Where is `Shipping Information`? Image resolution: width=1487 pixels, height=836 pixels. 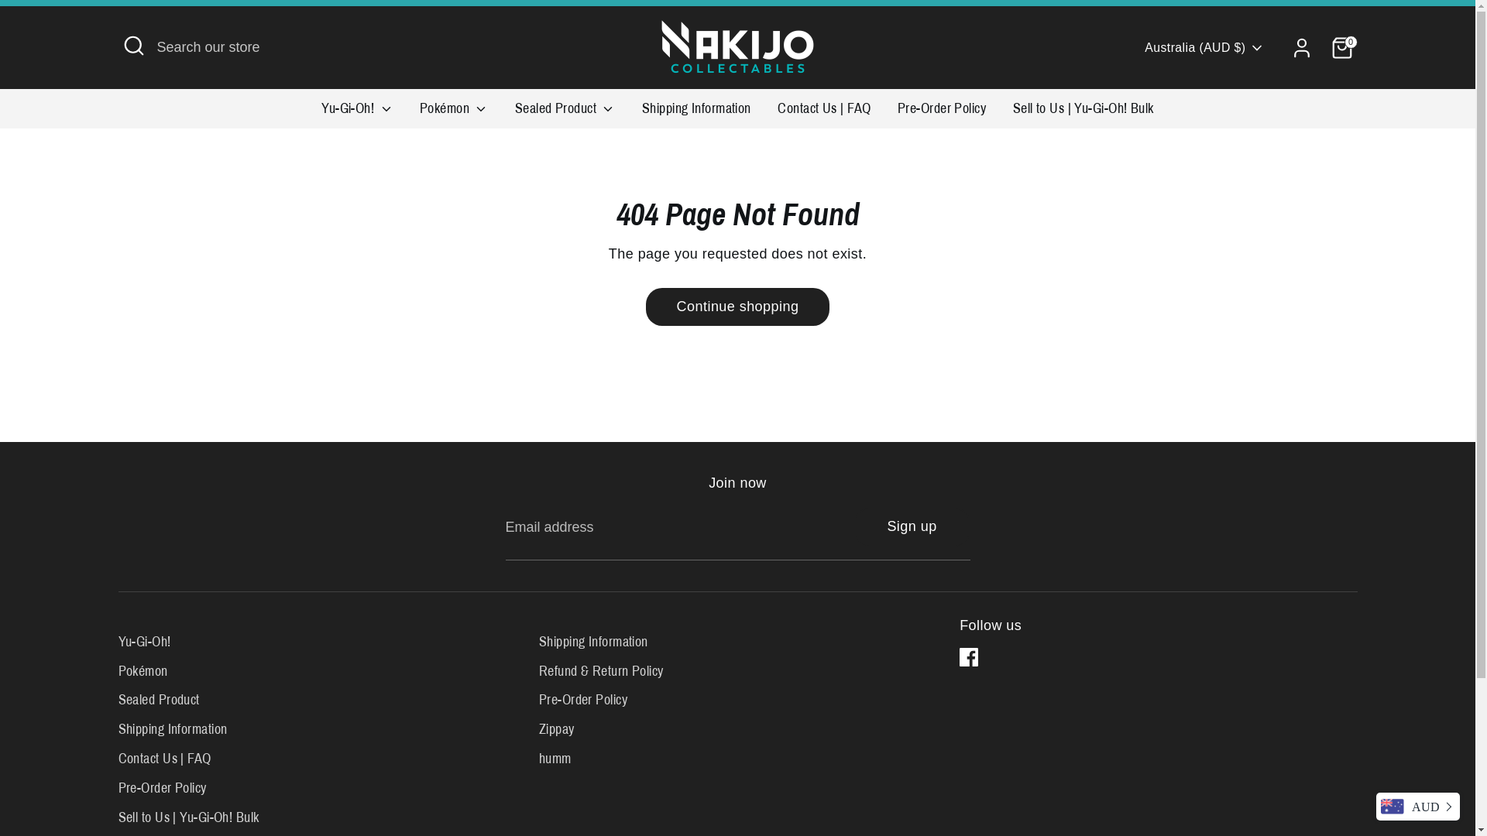 Shipping Information is located at coordinates (697, 113).